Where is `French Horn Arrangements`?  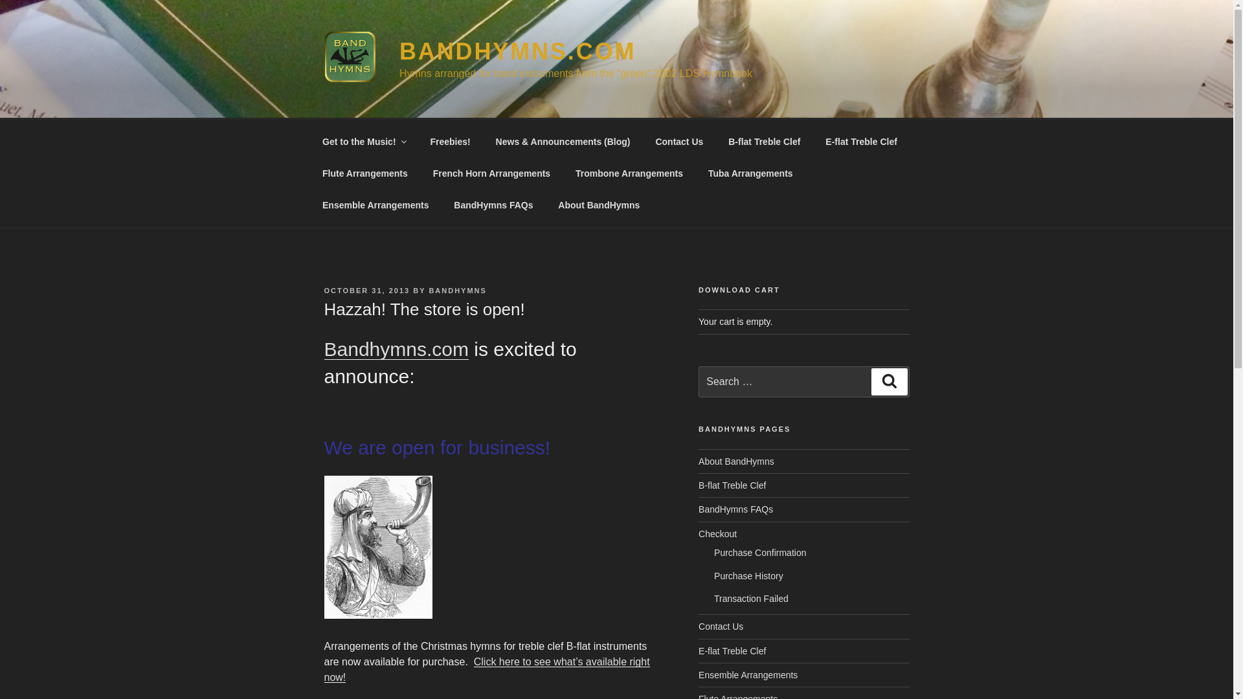 French Horn Arrangements is located at coordinates (491, 173).